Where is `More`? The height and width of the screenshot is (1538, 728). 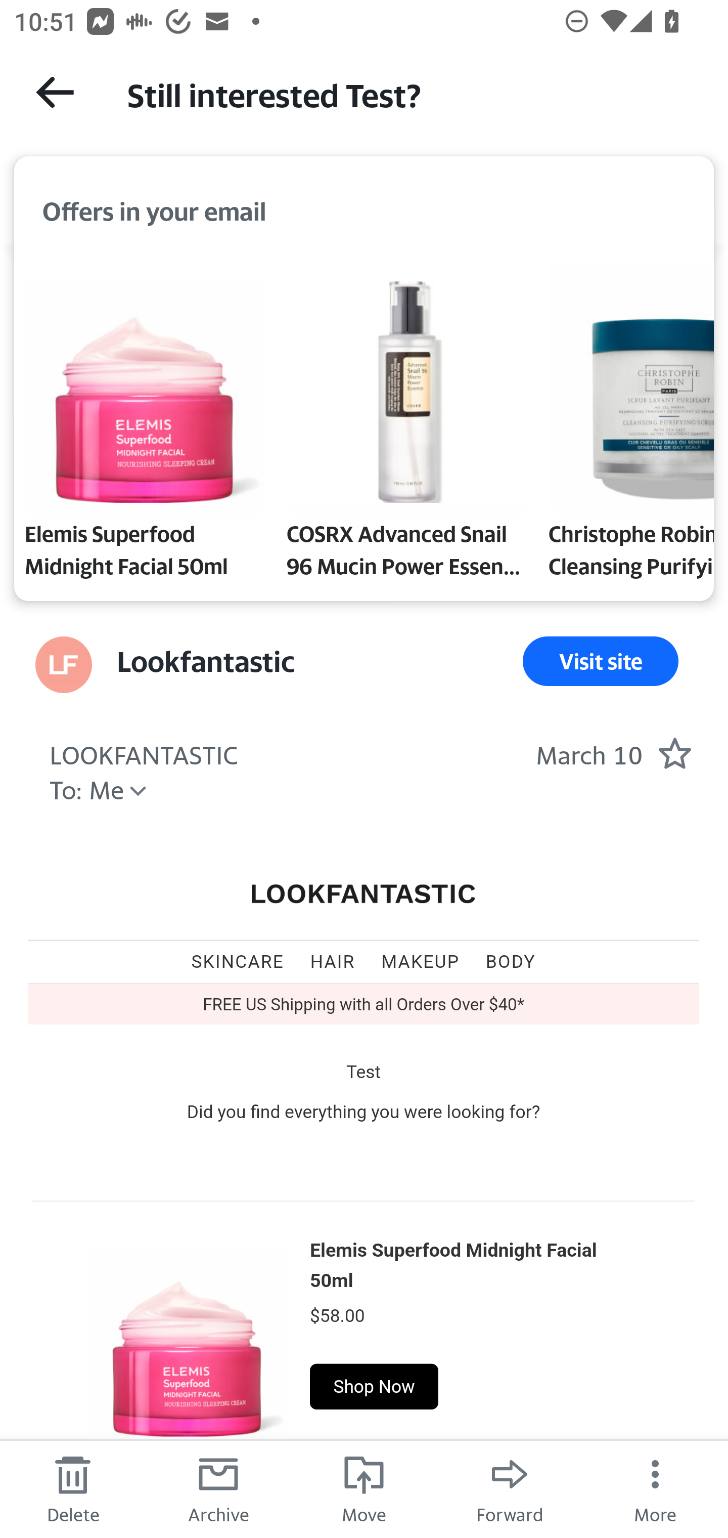 More is located at coordinates (655, 1488).